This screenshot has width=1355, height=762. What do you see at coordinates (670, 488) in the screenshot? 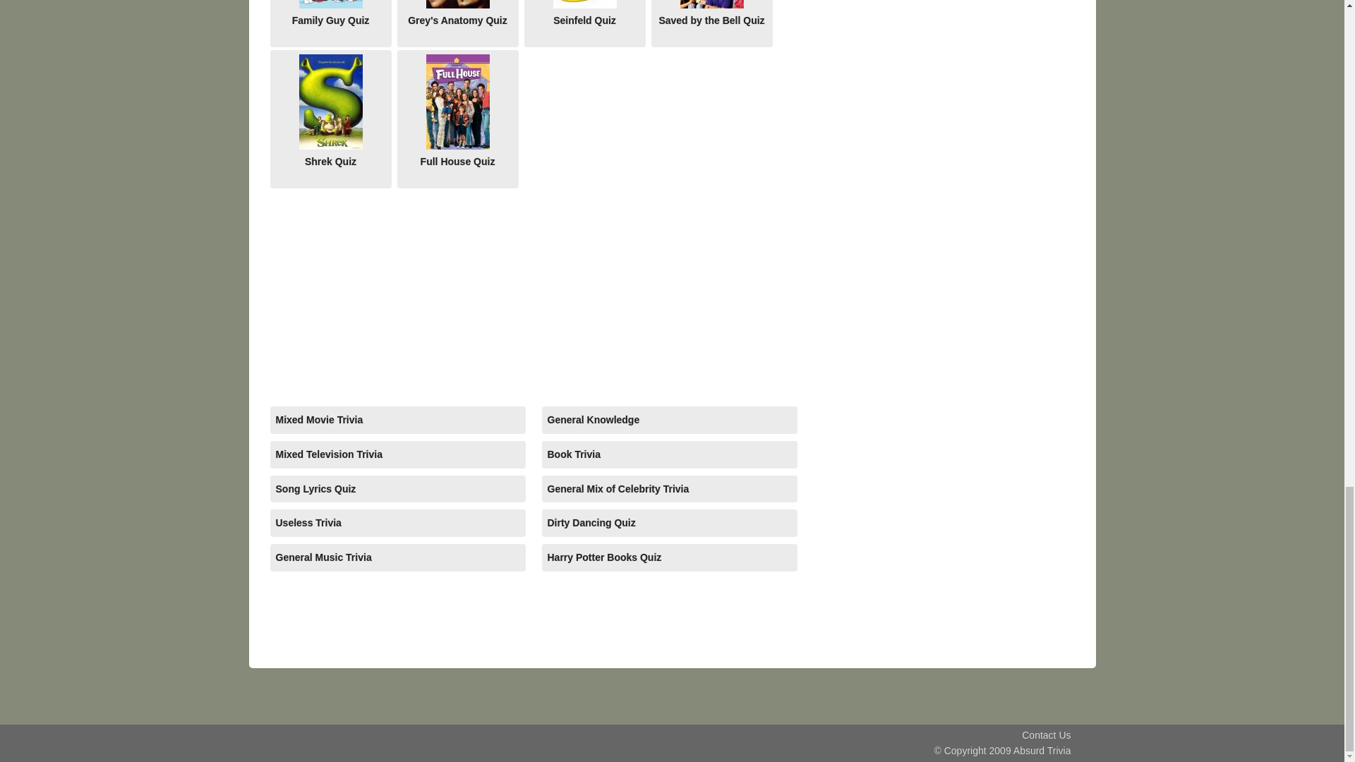
I see `General Mix of Celebrity Trivia` at bounding box center [670, 488].